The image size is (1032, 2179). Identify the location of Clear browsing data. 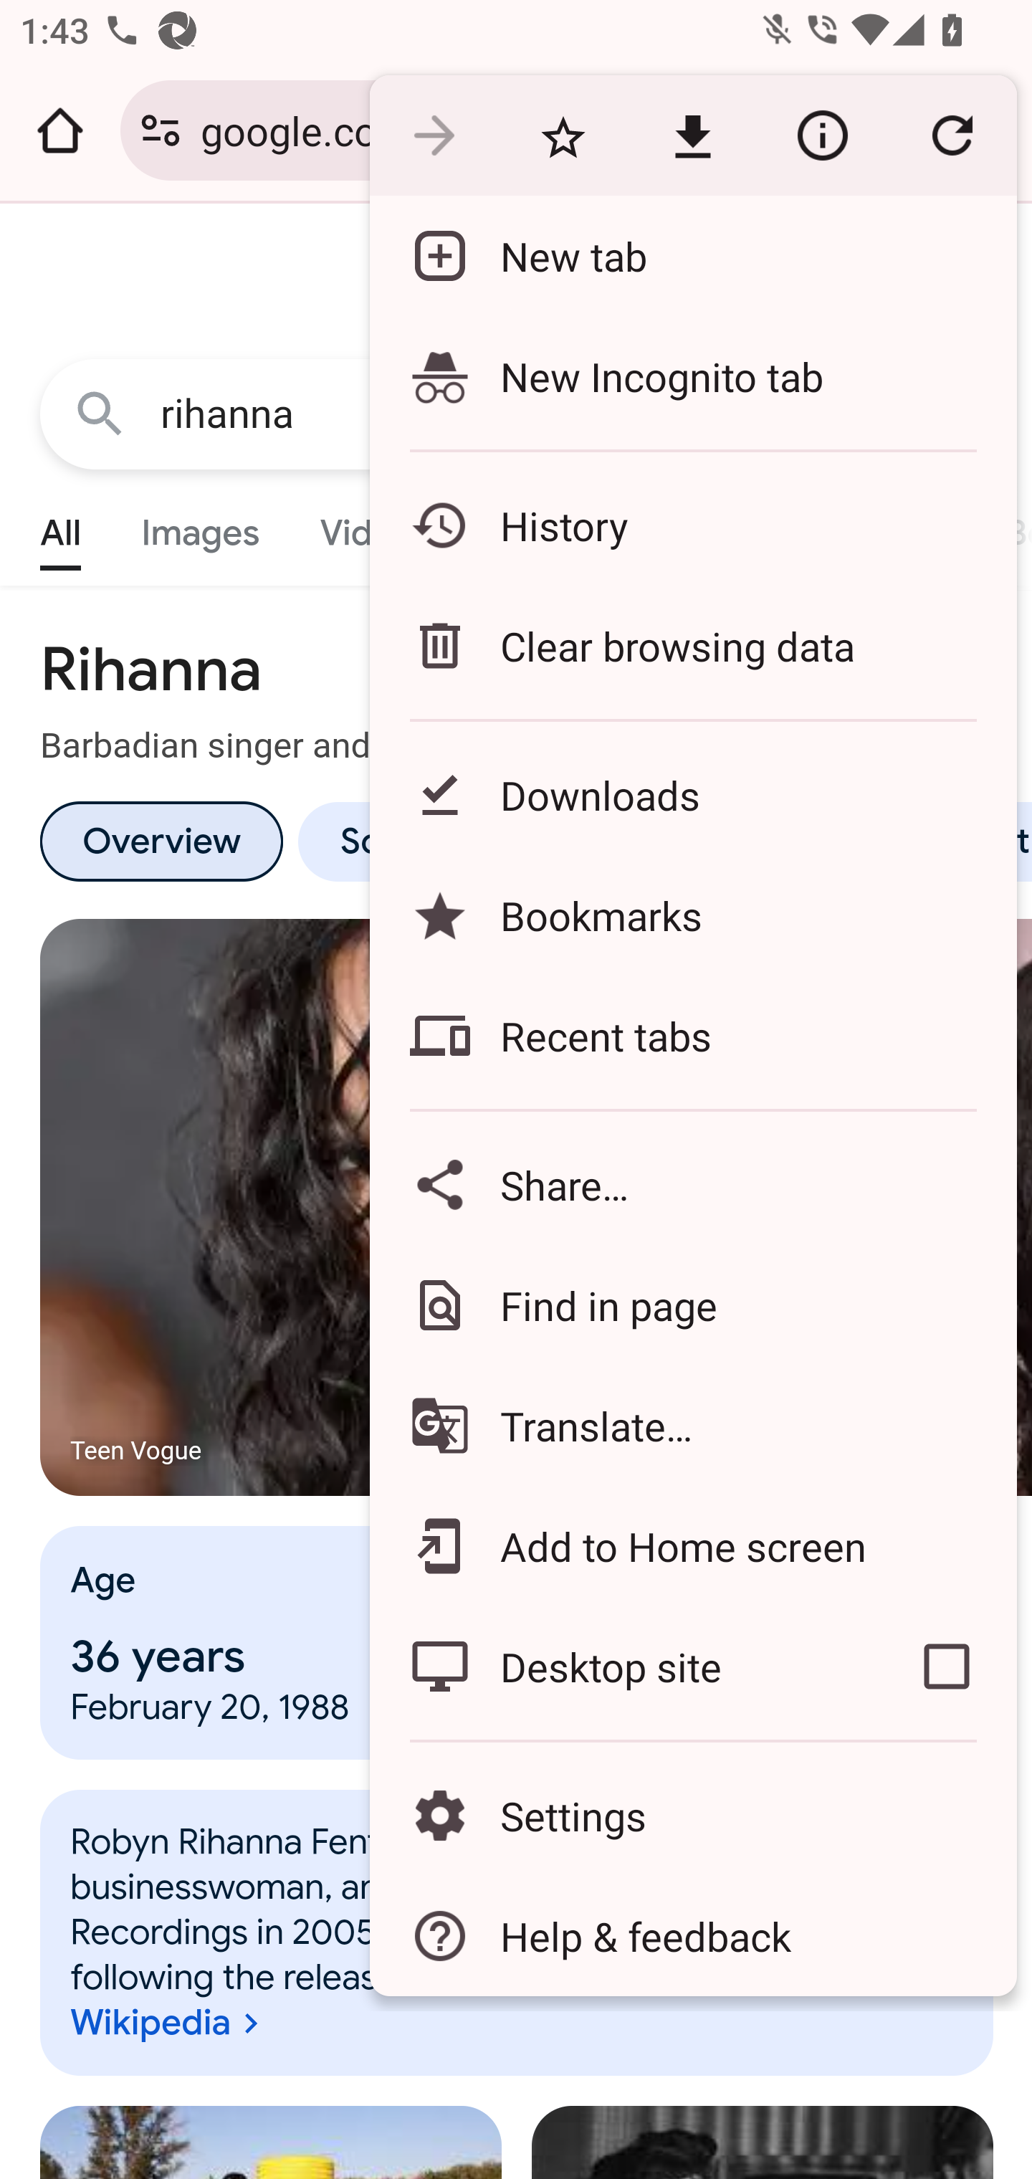
(692, 645).